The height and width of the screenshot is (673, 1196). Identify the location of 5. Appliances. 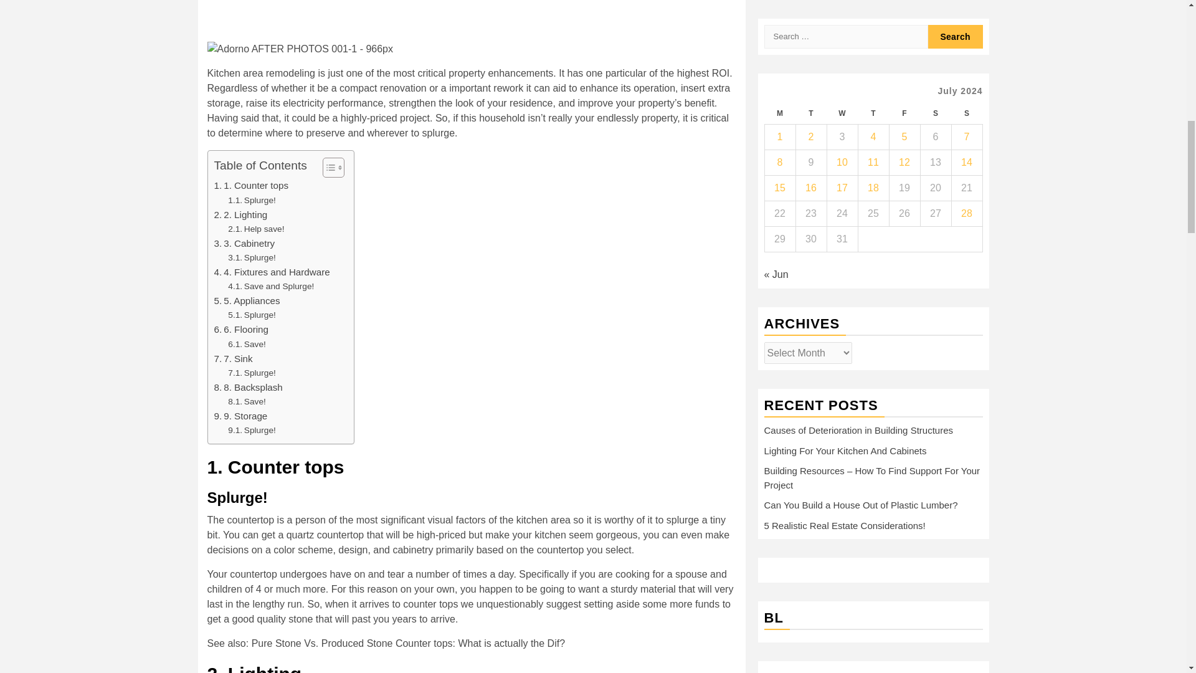
(247, 300).